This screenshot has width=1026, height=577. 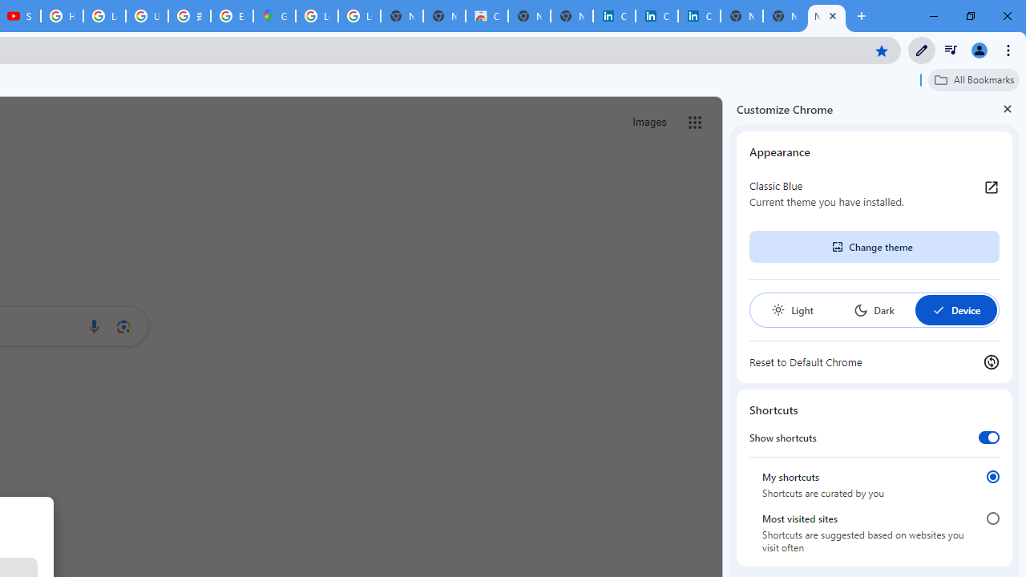 I want to click on Change theme, so click(x=874, y=247).